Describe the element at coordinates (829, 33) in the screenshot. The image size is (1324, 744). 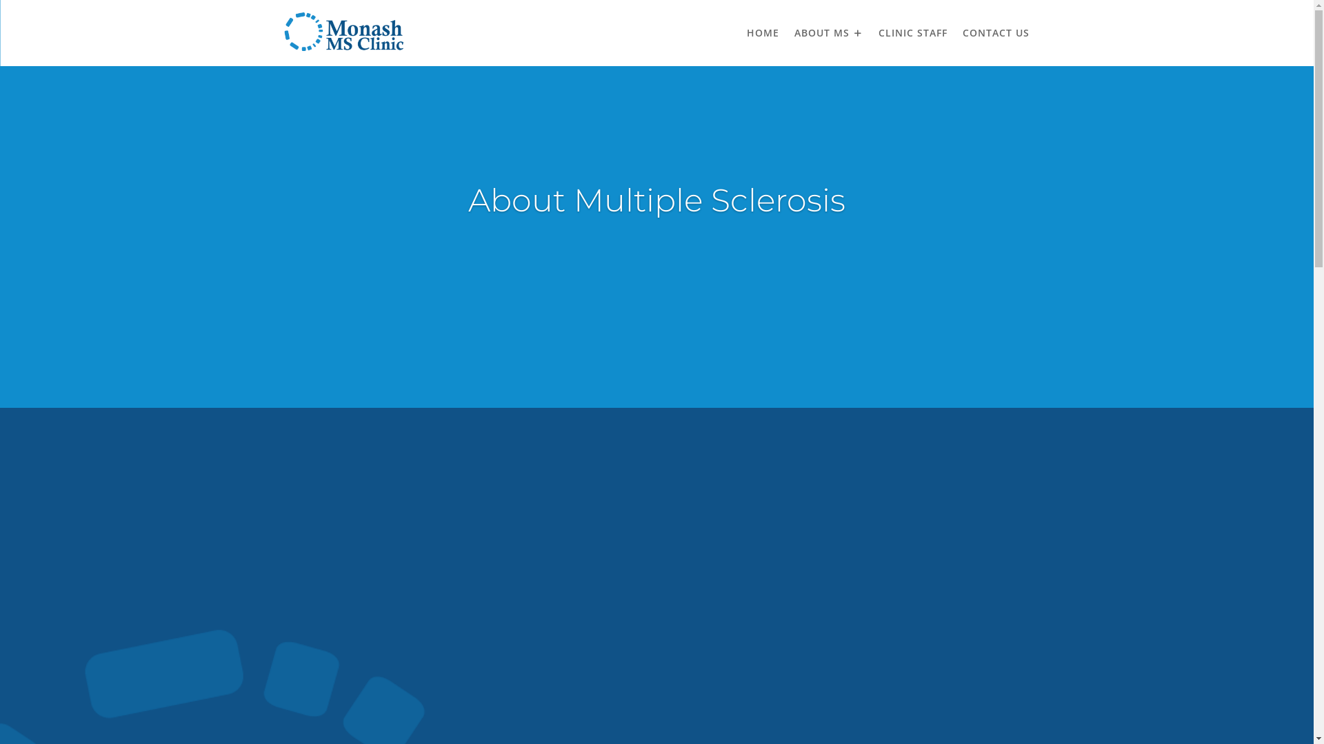
I see `ABOUT MS` at that location.